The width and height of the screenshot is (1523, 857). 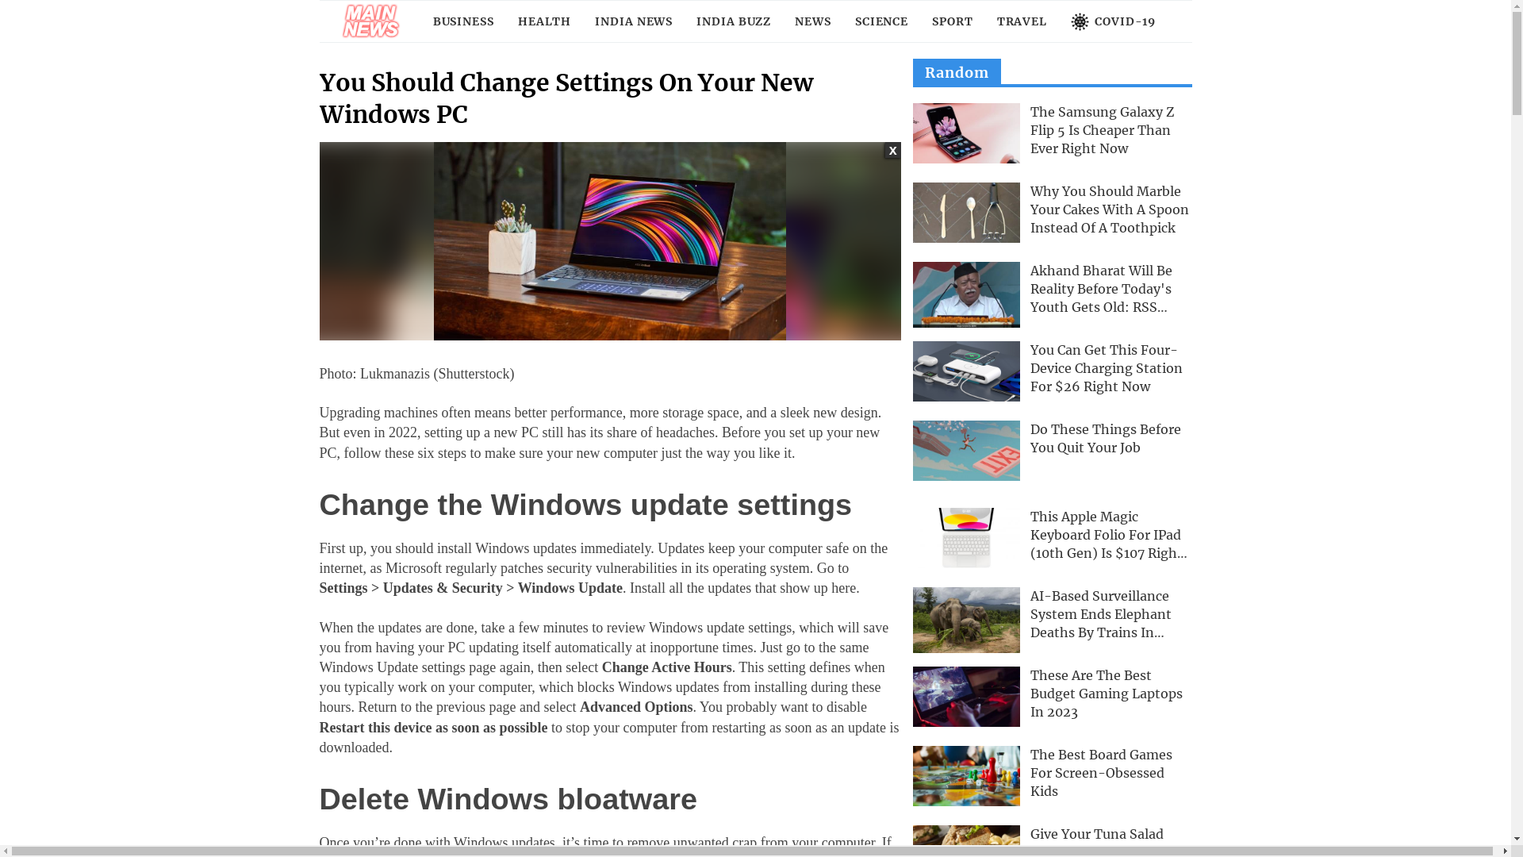 I want to click on These Are the Best Budget Gaming Laptops in 2023, so click(x=966, y=697).